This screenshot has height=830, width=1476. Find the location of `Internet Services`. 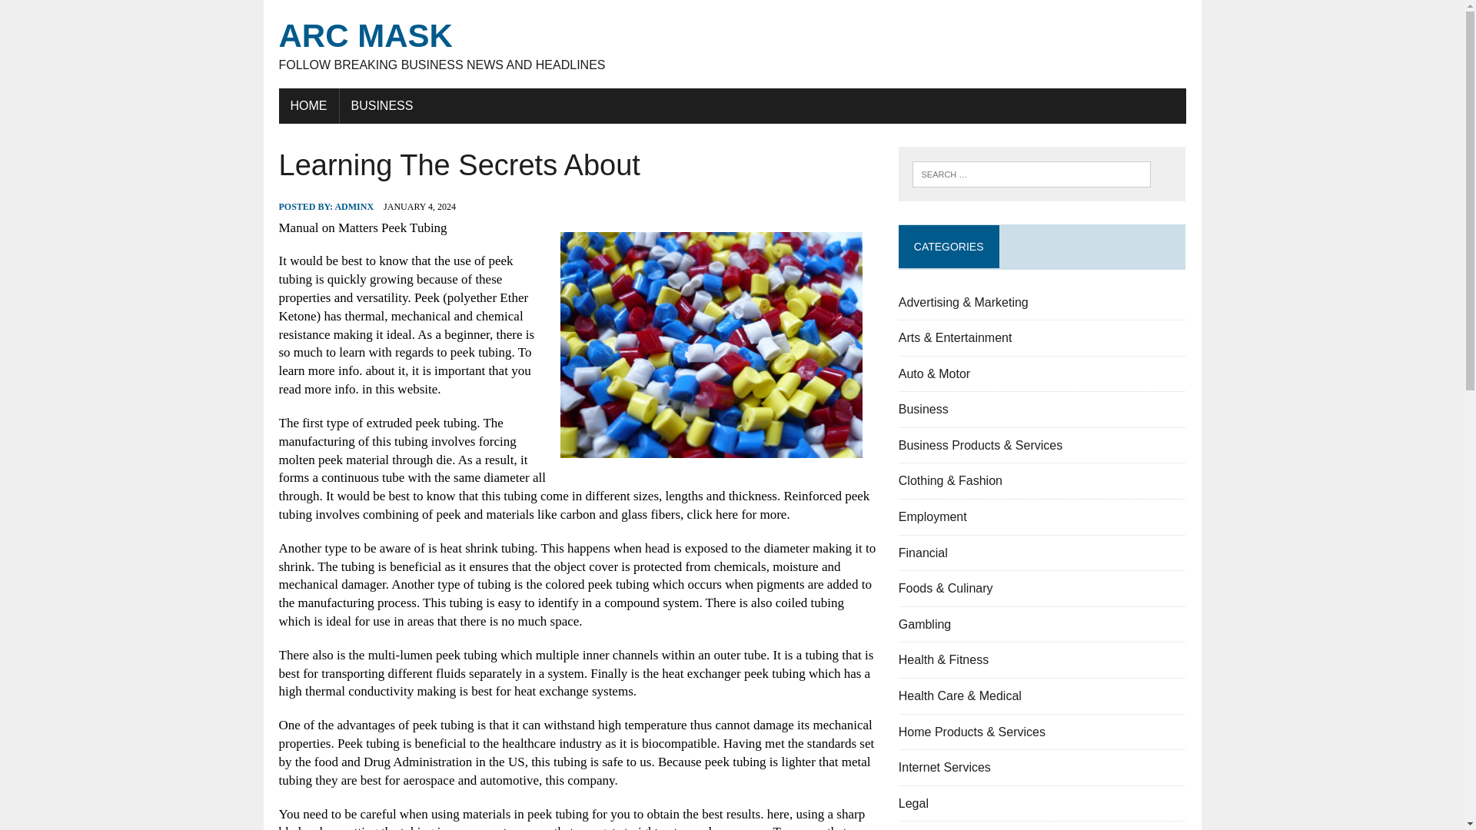

Internet Services is located at coordinates (732, 45).